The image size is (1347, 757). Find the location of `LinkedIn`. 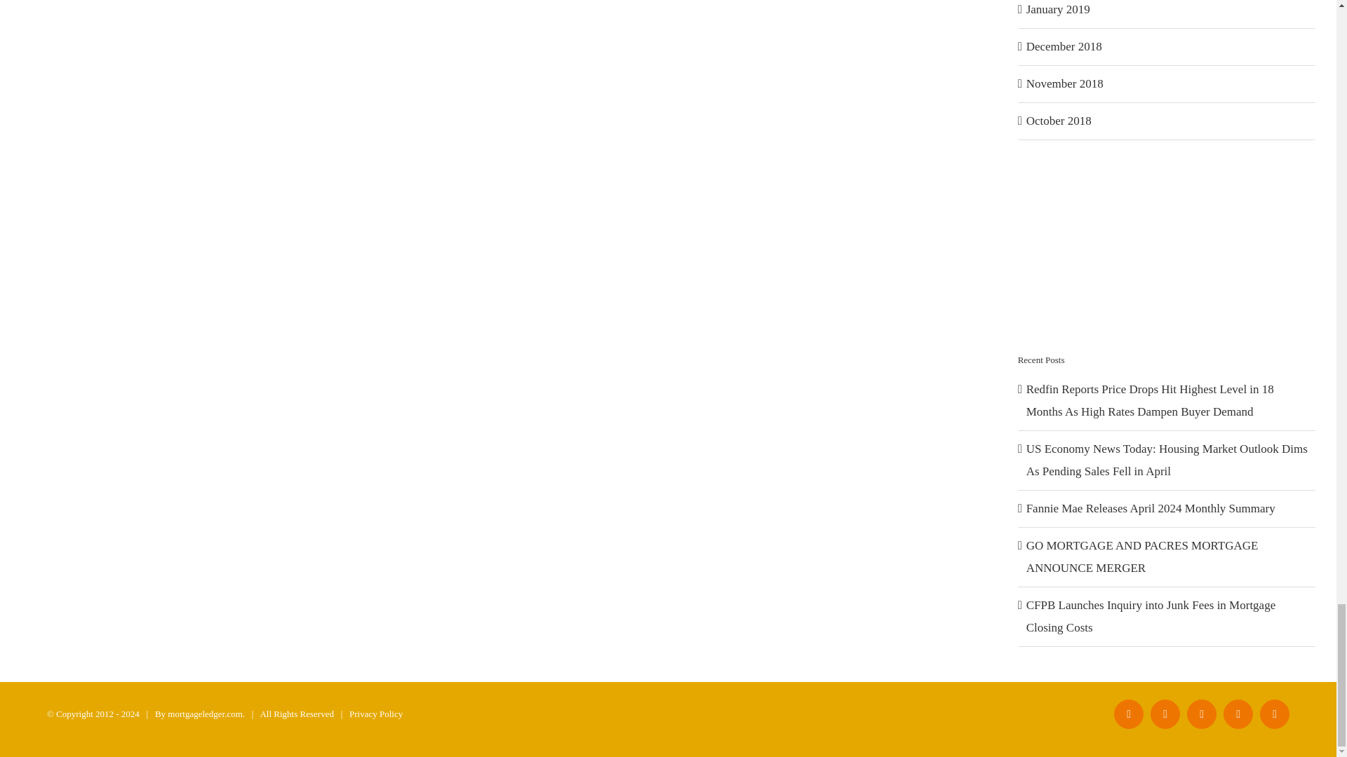

LinkedIn is located at coordinates (1238, 714).